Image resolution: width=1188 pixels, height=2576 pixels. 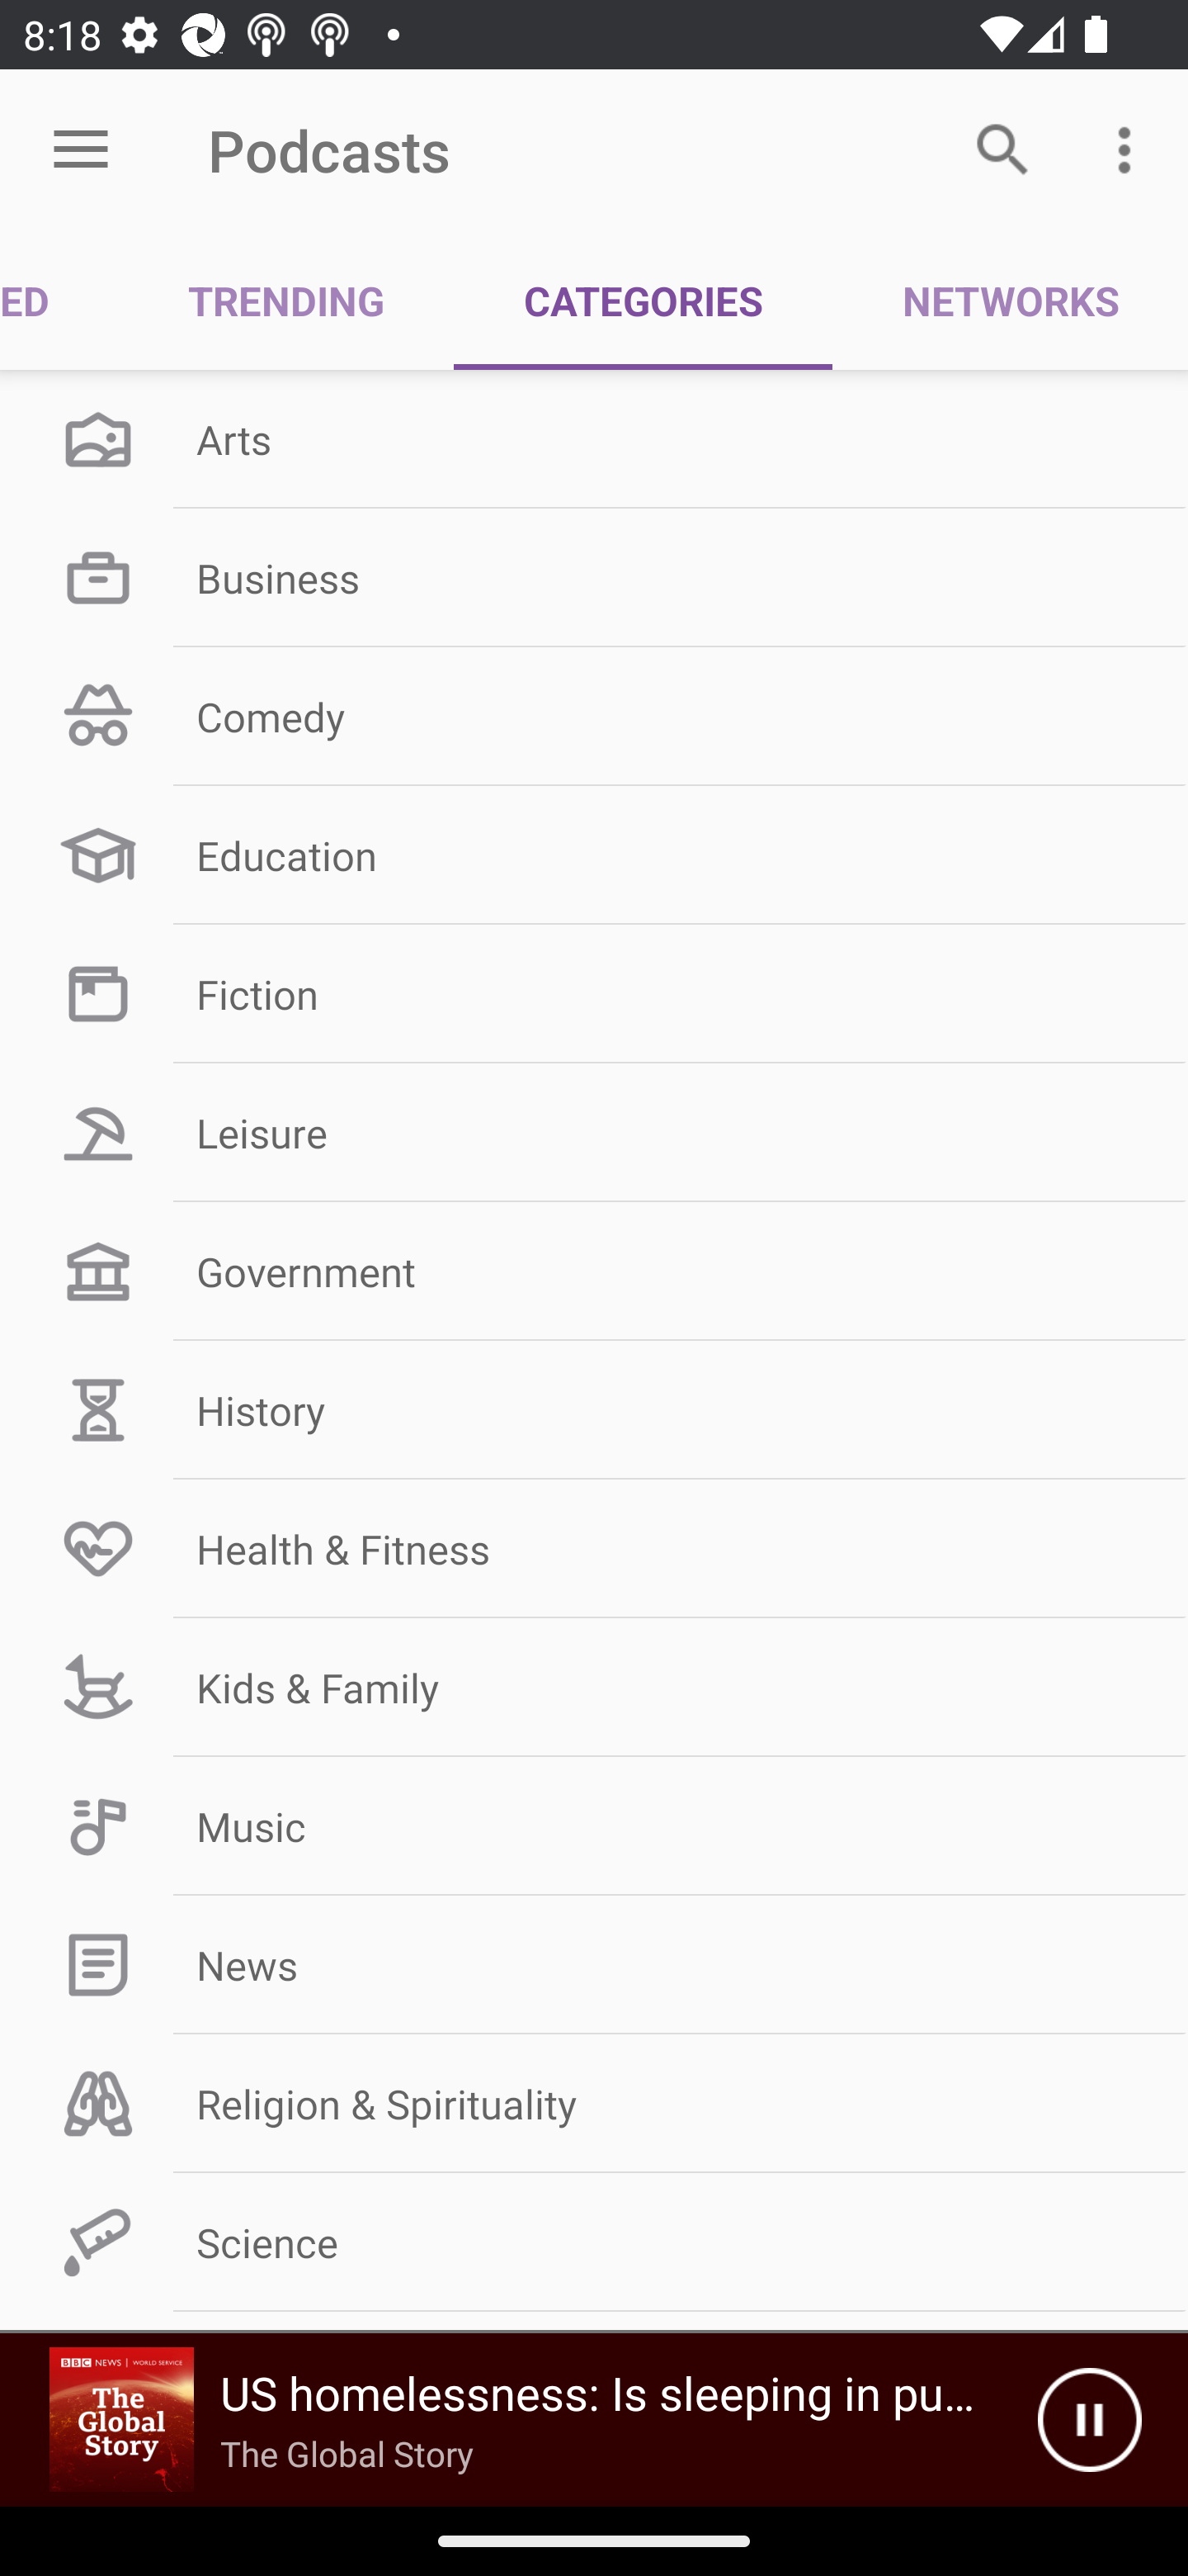 What do you see at coordinates (594, 2104) in the screenshot?
I see `Religion & Spirituality` at bounding box center [594, 2104].